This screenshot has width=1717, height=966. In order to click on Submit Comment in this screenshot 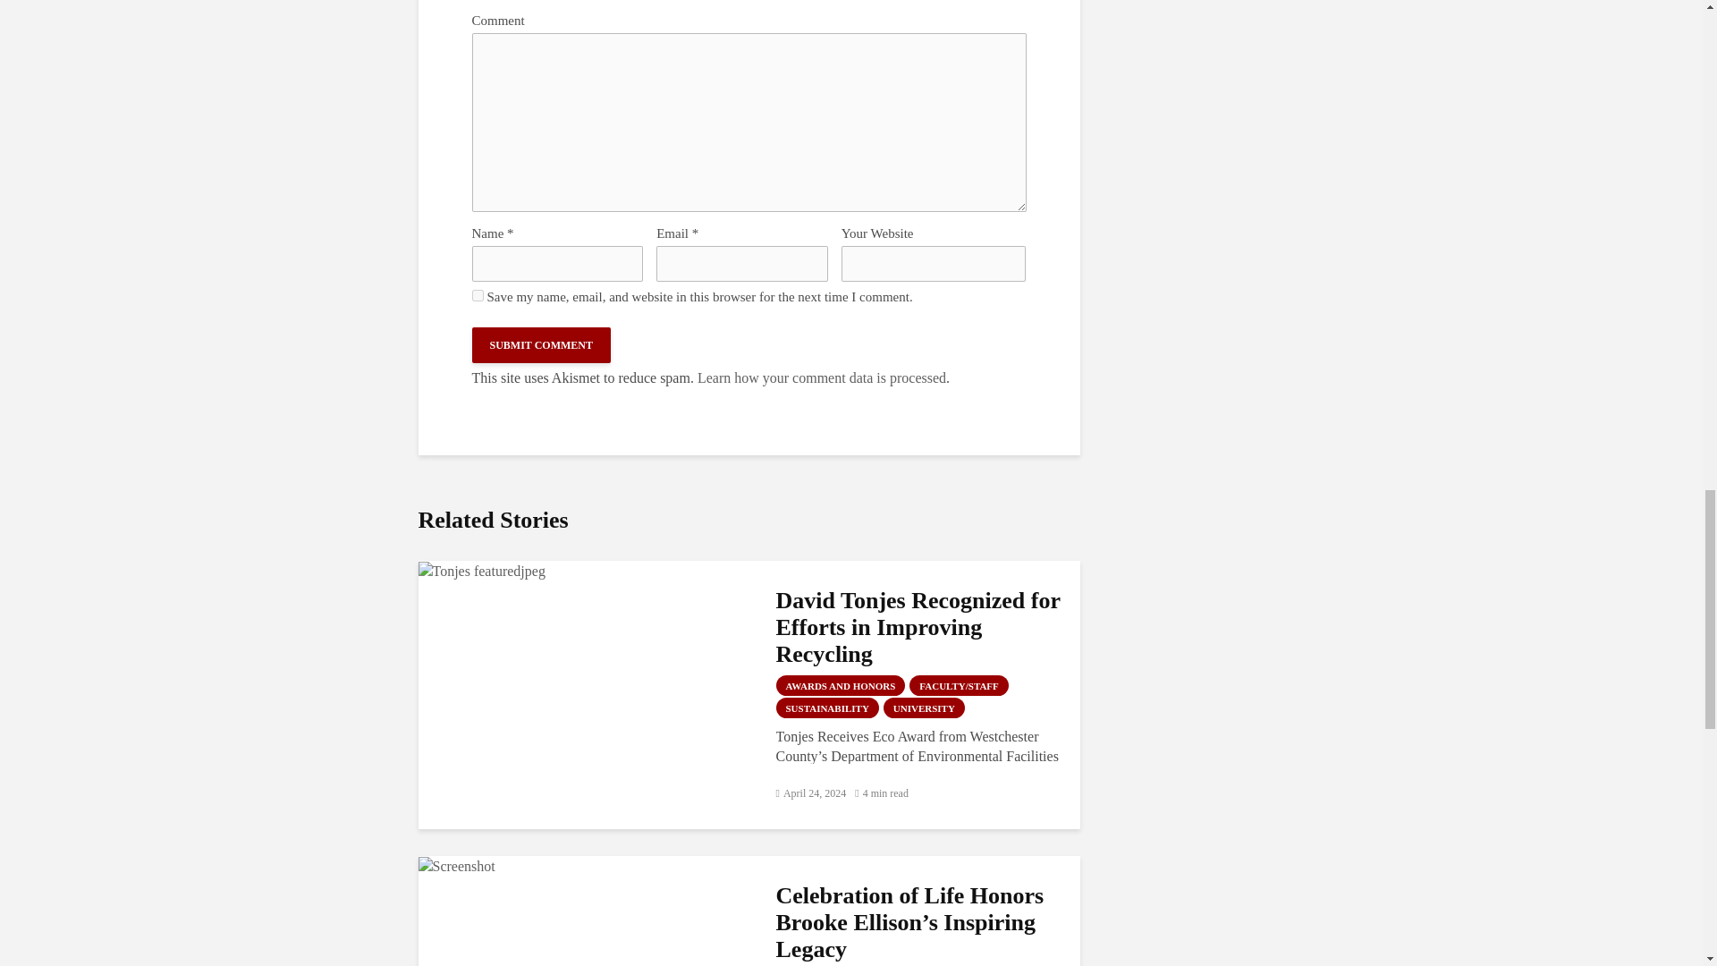, I will do `click(542, 345)`.